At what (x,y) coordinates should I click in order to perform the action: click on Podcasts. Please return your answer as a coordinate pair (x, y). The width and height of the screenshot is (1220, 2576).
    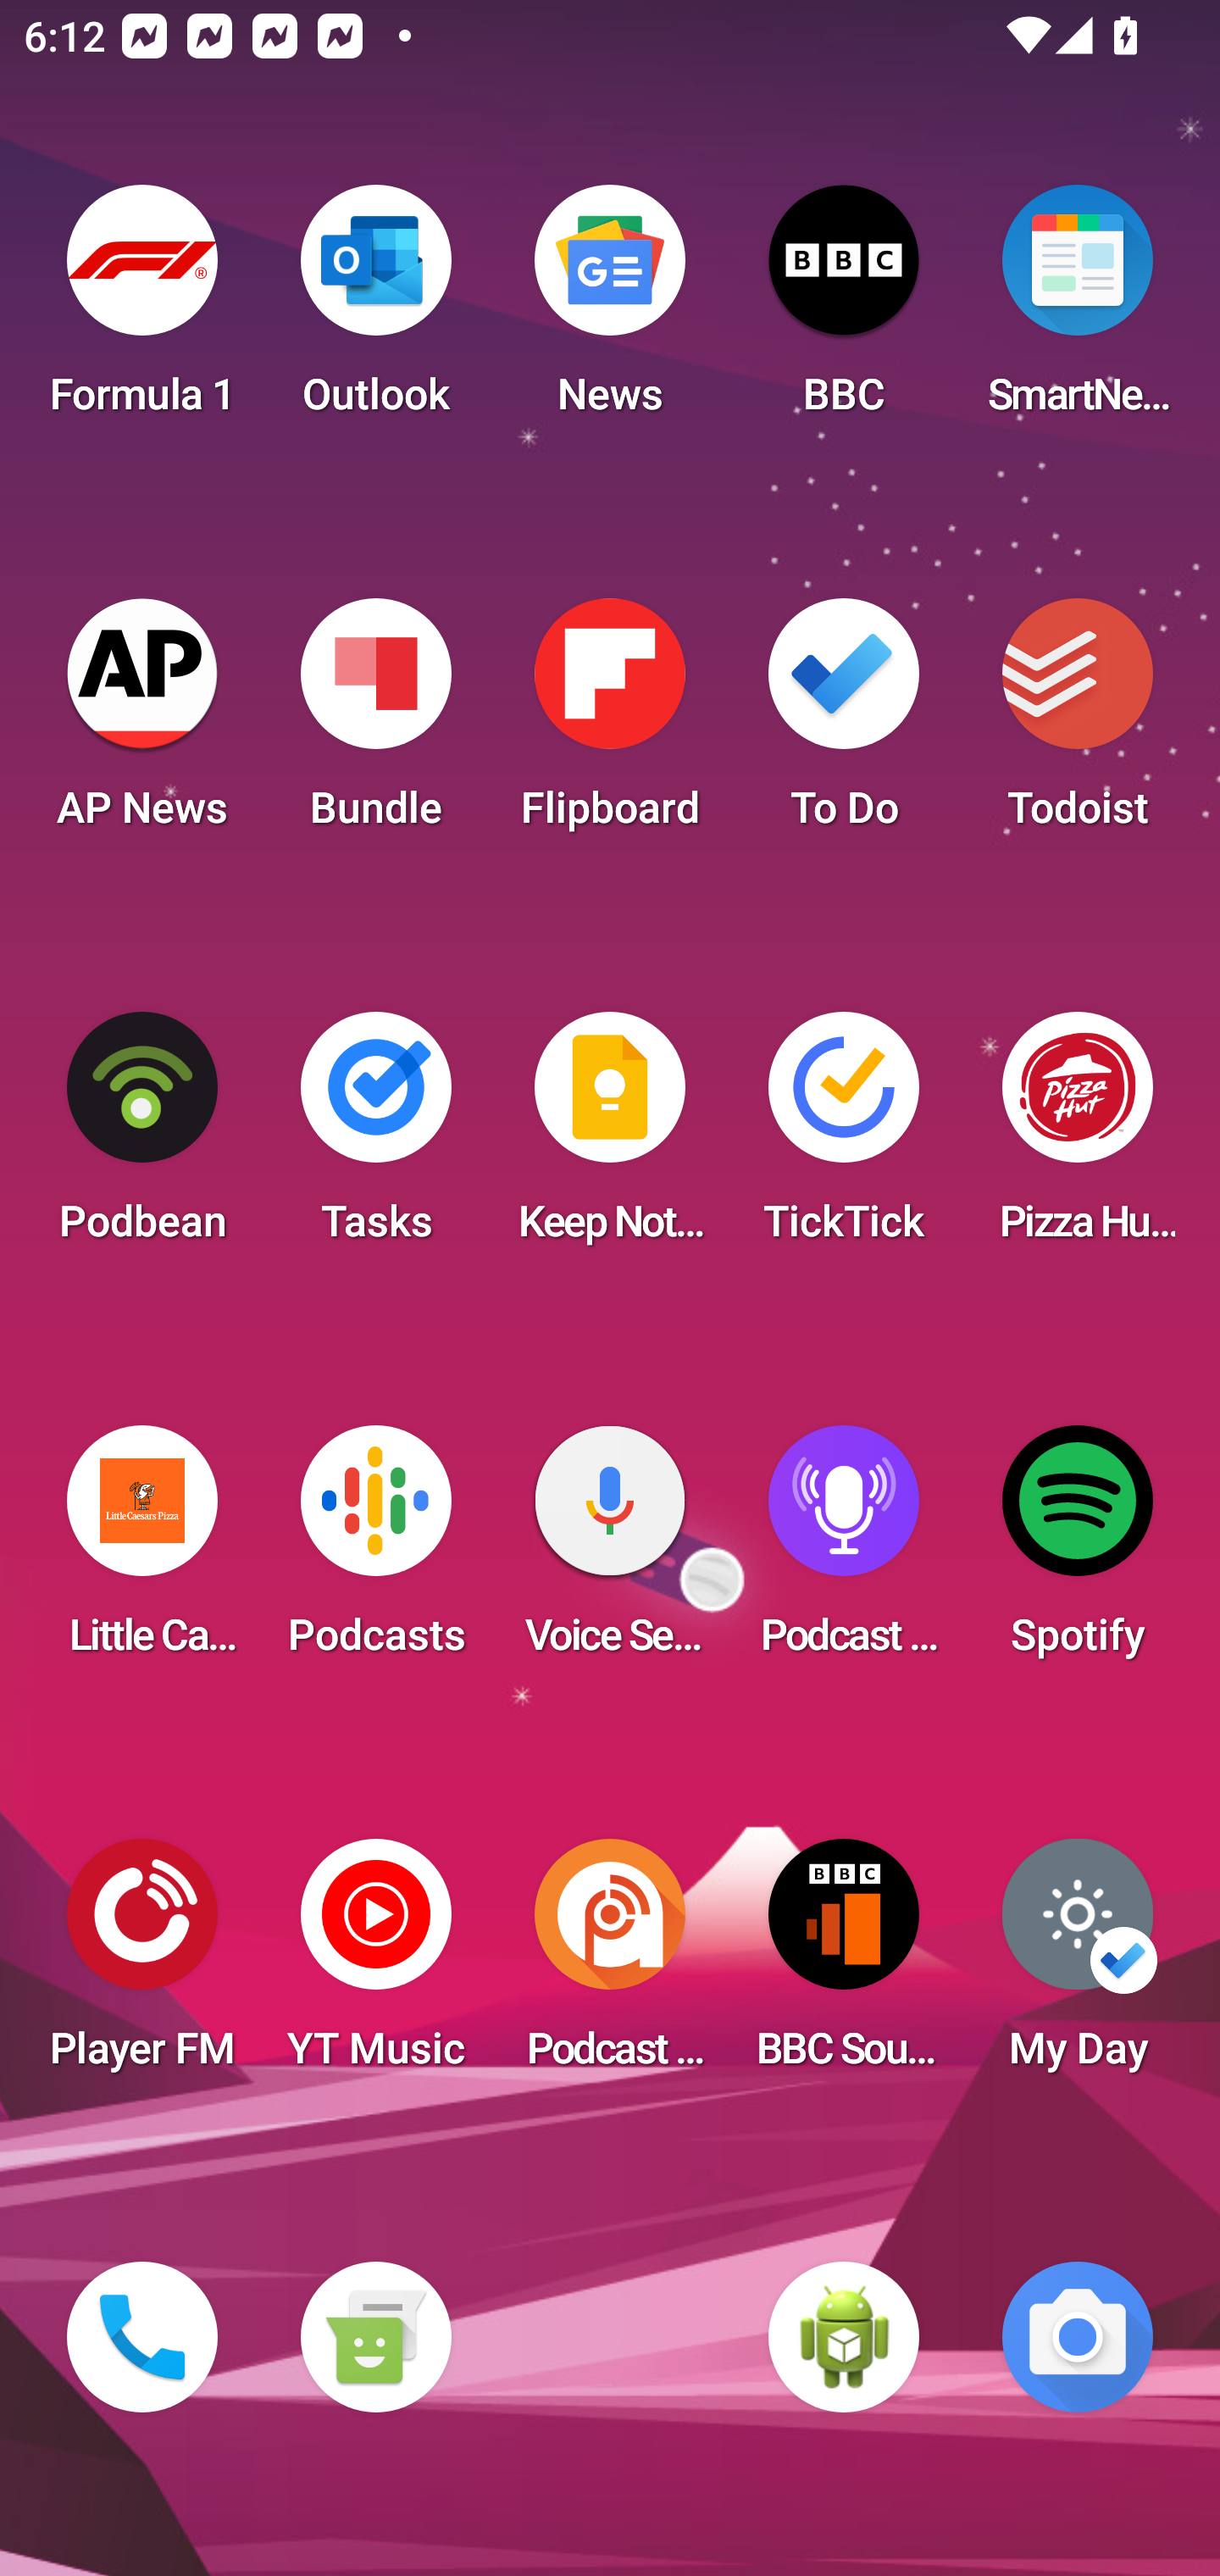
    Looking at the image, I should click on (375, 1551).